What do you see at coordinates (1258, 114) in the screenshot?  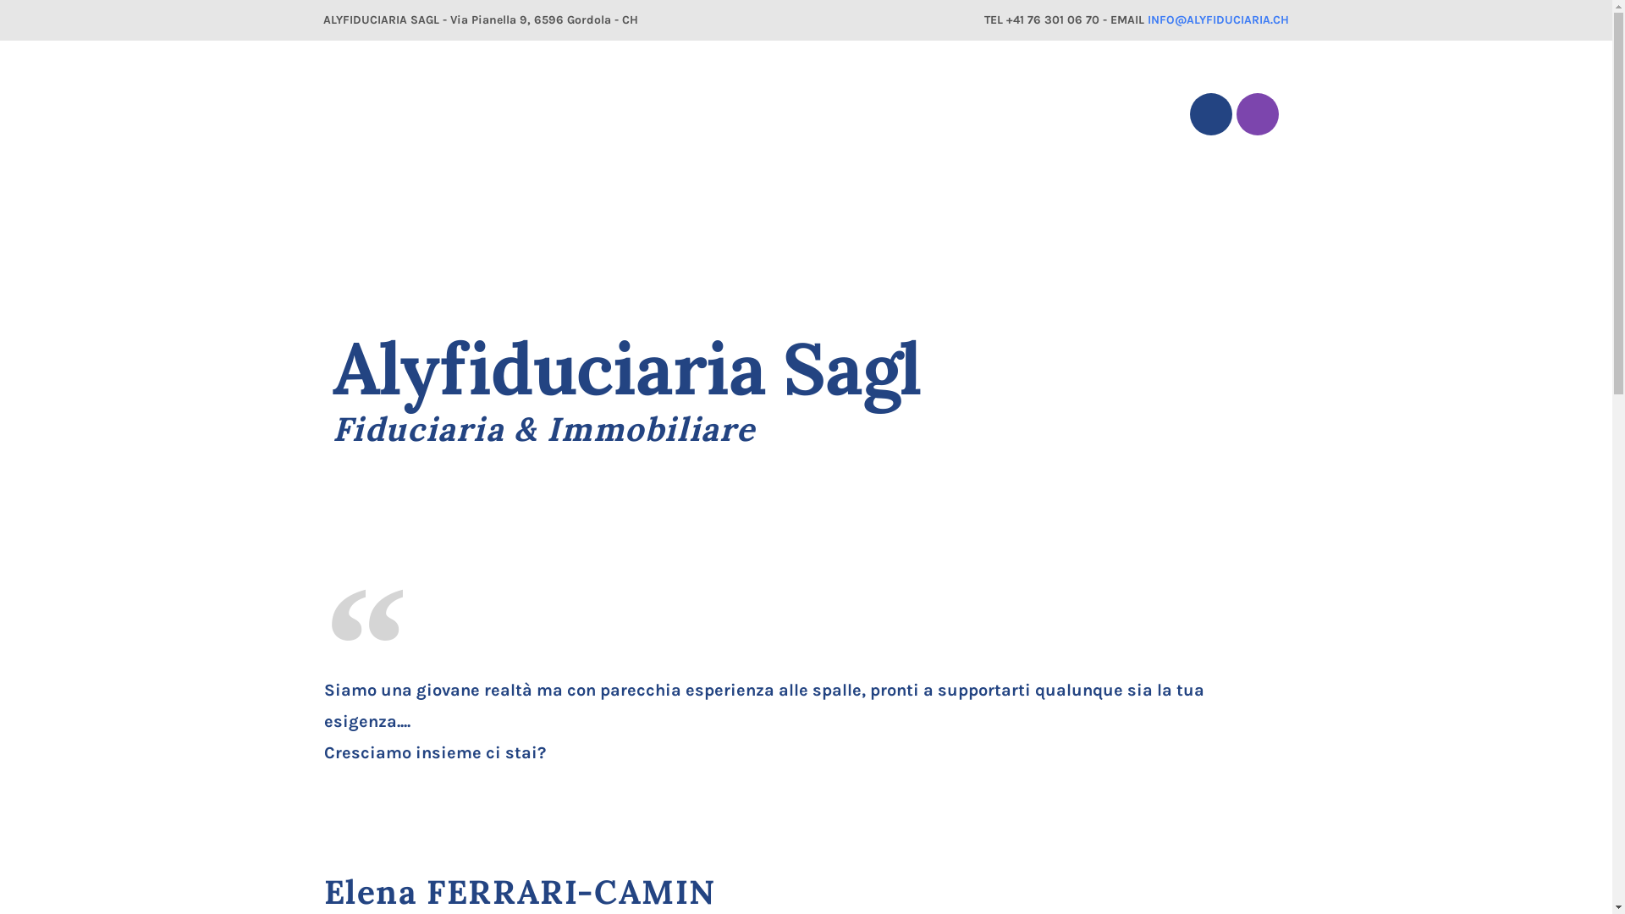 I see `Instagram` at bounding box center [1258, 114].